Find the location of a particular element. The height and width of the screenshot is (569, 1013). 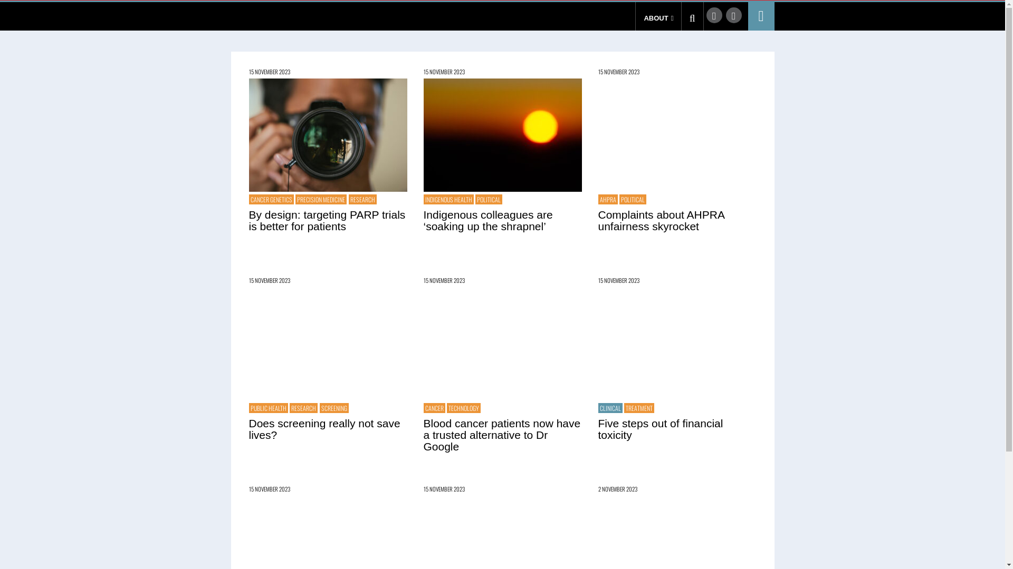

By design: targeting PARP trials is better for patients is located at coordinates (327, 220).